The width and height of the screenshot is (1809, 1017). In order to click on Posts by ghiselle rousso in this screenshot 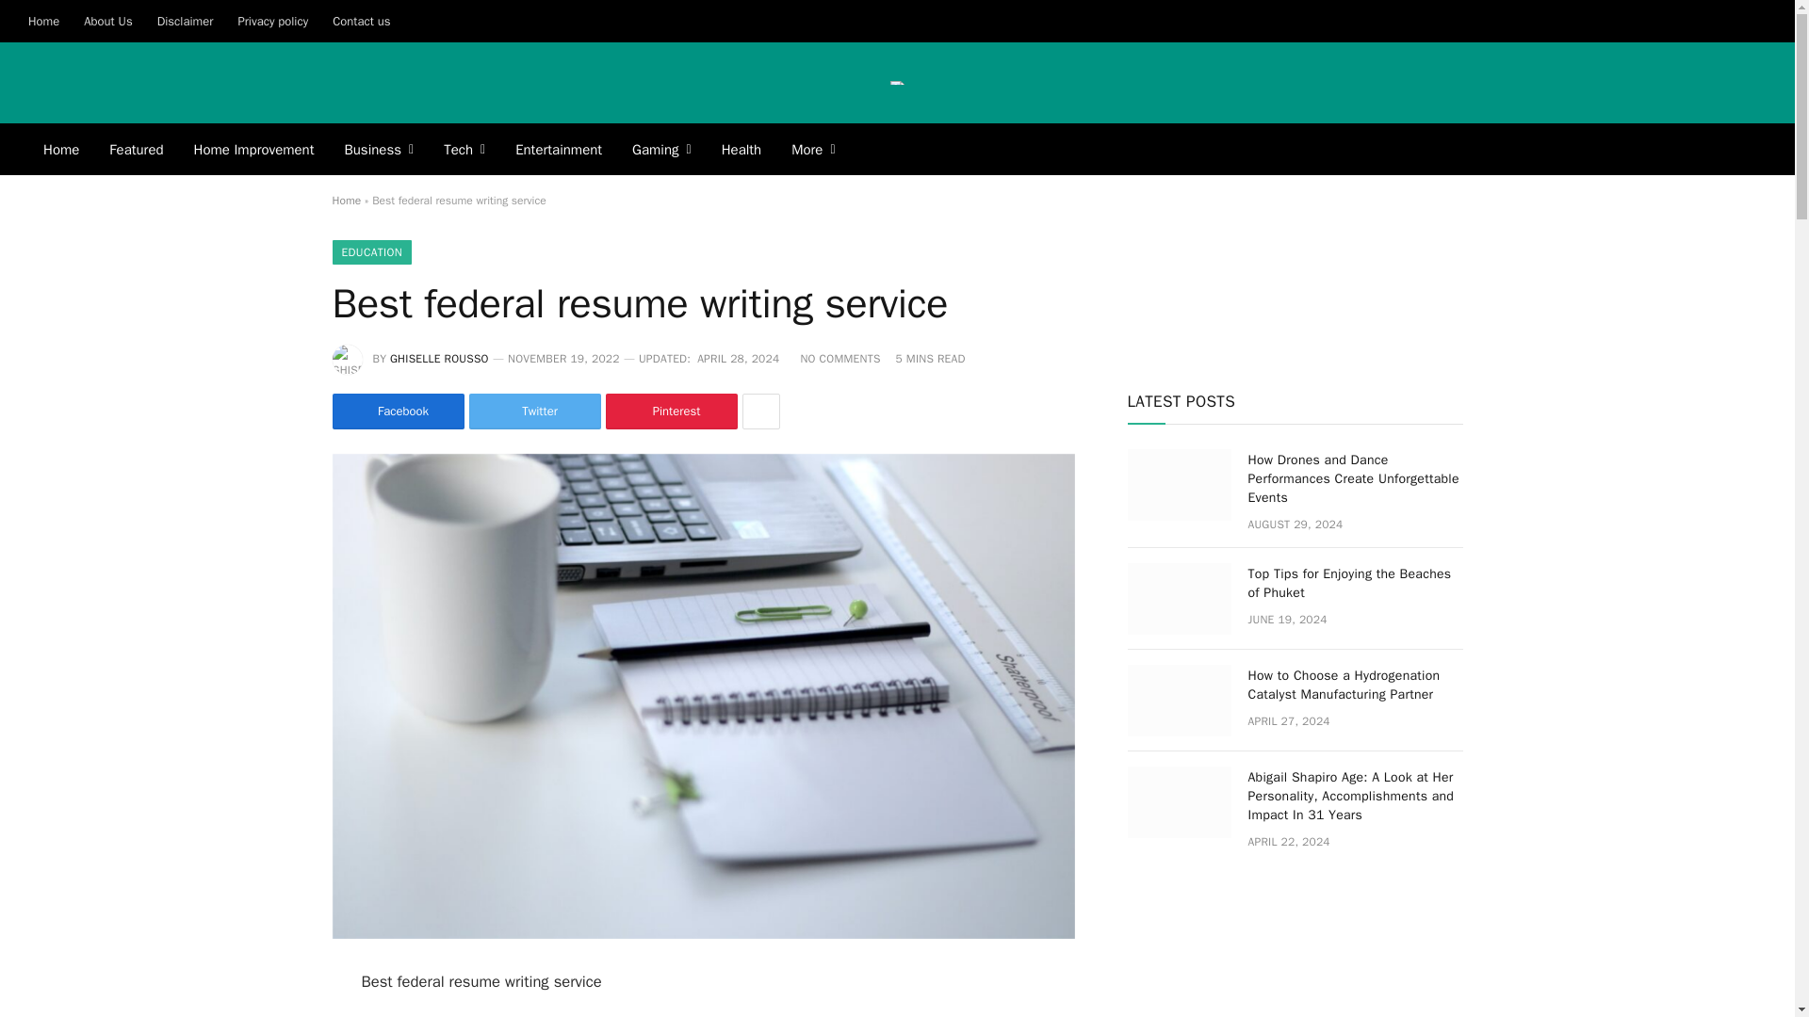, I will do `click(439, 358)`.